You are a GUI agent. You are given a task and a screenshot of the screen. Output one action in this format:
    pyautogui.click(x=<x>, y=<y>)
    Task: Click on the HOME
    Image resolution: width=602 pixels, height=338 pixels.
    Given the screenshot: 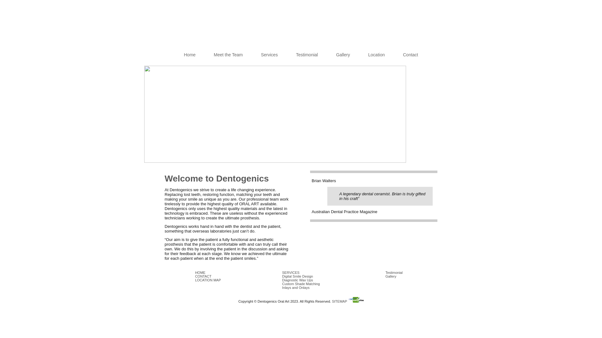 What is the action you would take?
    pyautogui.click(x=200, y=273)
    